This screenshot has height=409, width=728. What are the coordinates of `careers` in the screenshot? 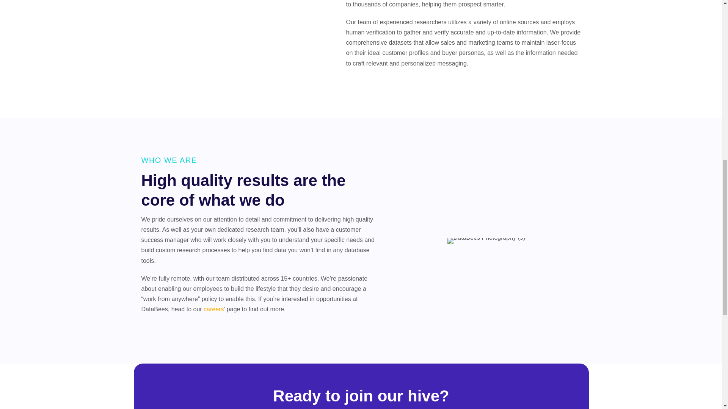 It's located at (213, 309).